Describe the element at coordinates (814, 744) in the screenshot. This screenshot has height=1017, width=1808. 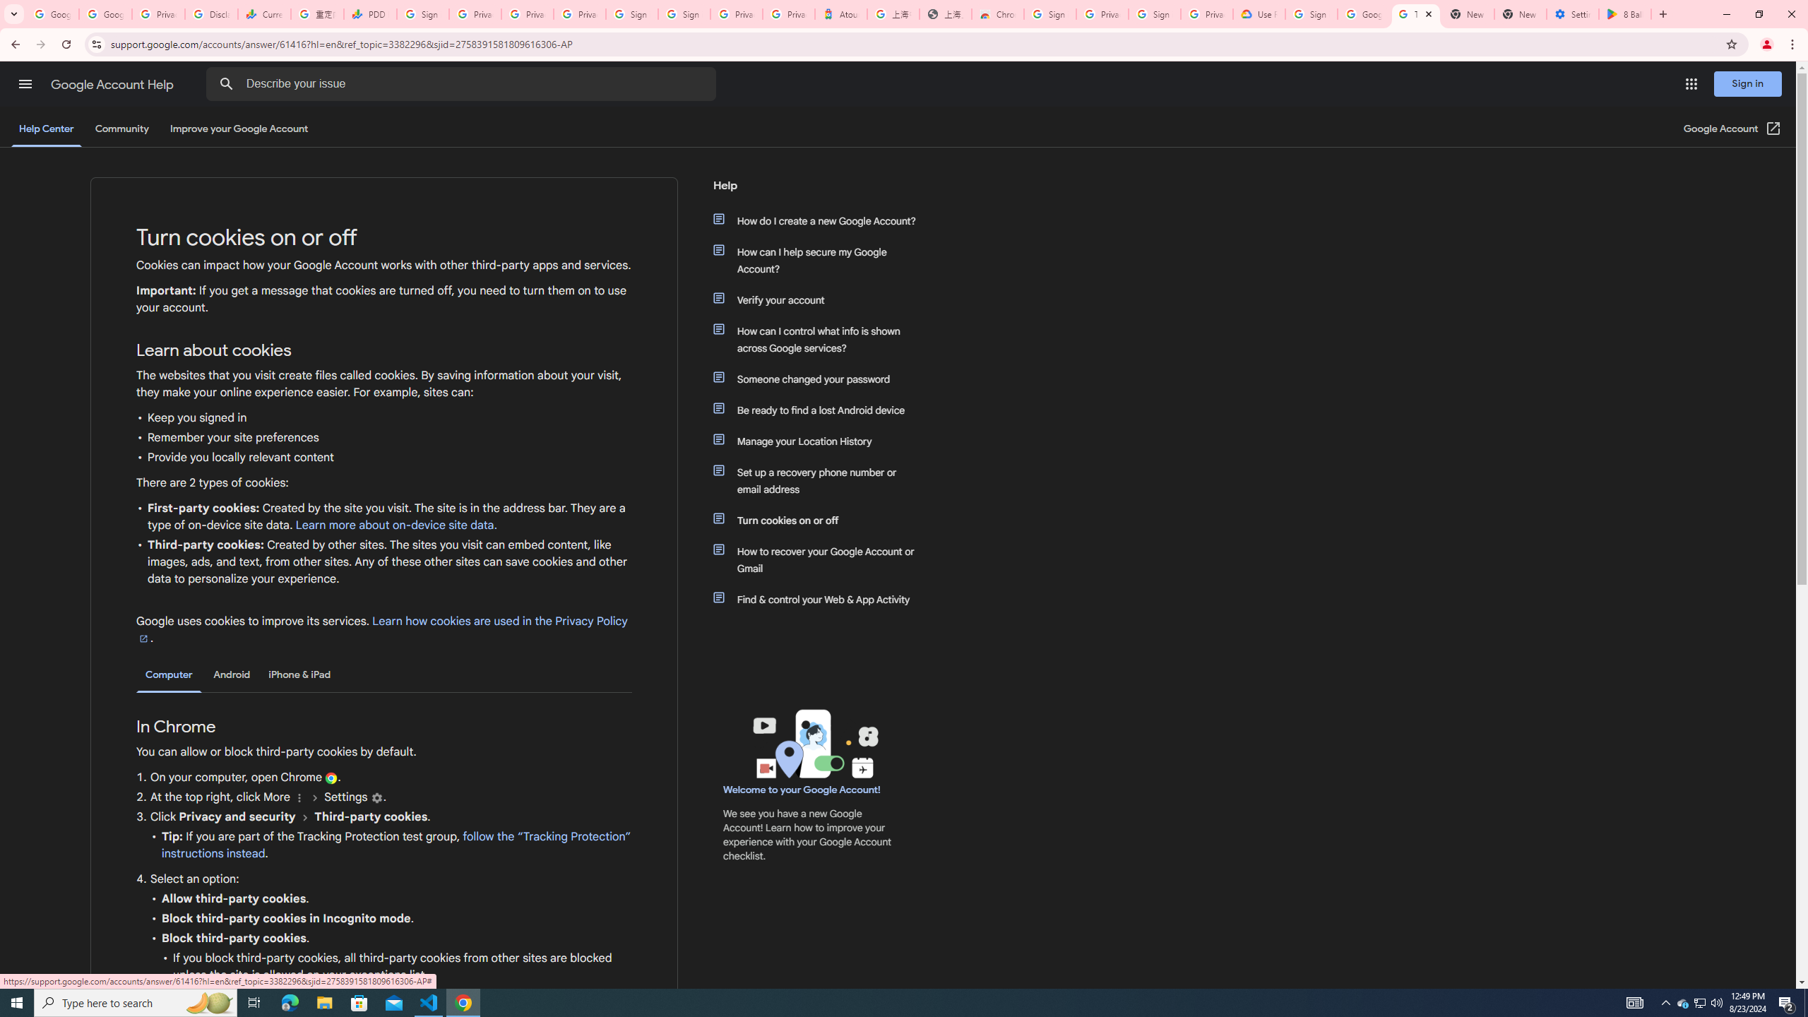
I see `Learning Center home page image` at that location.